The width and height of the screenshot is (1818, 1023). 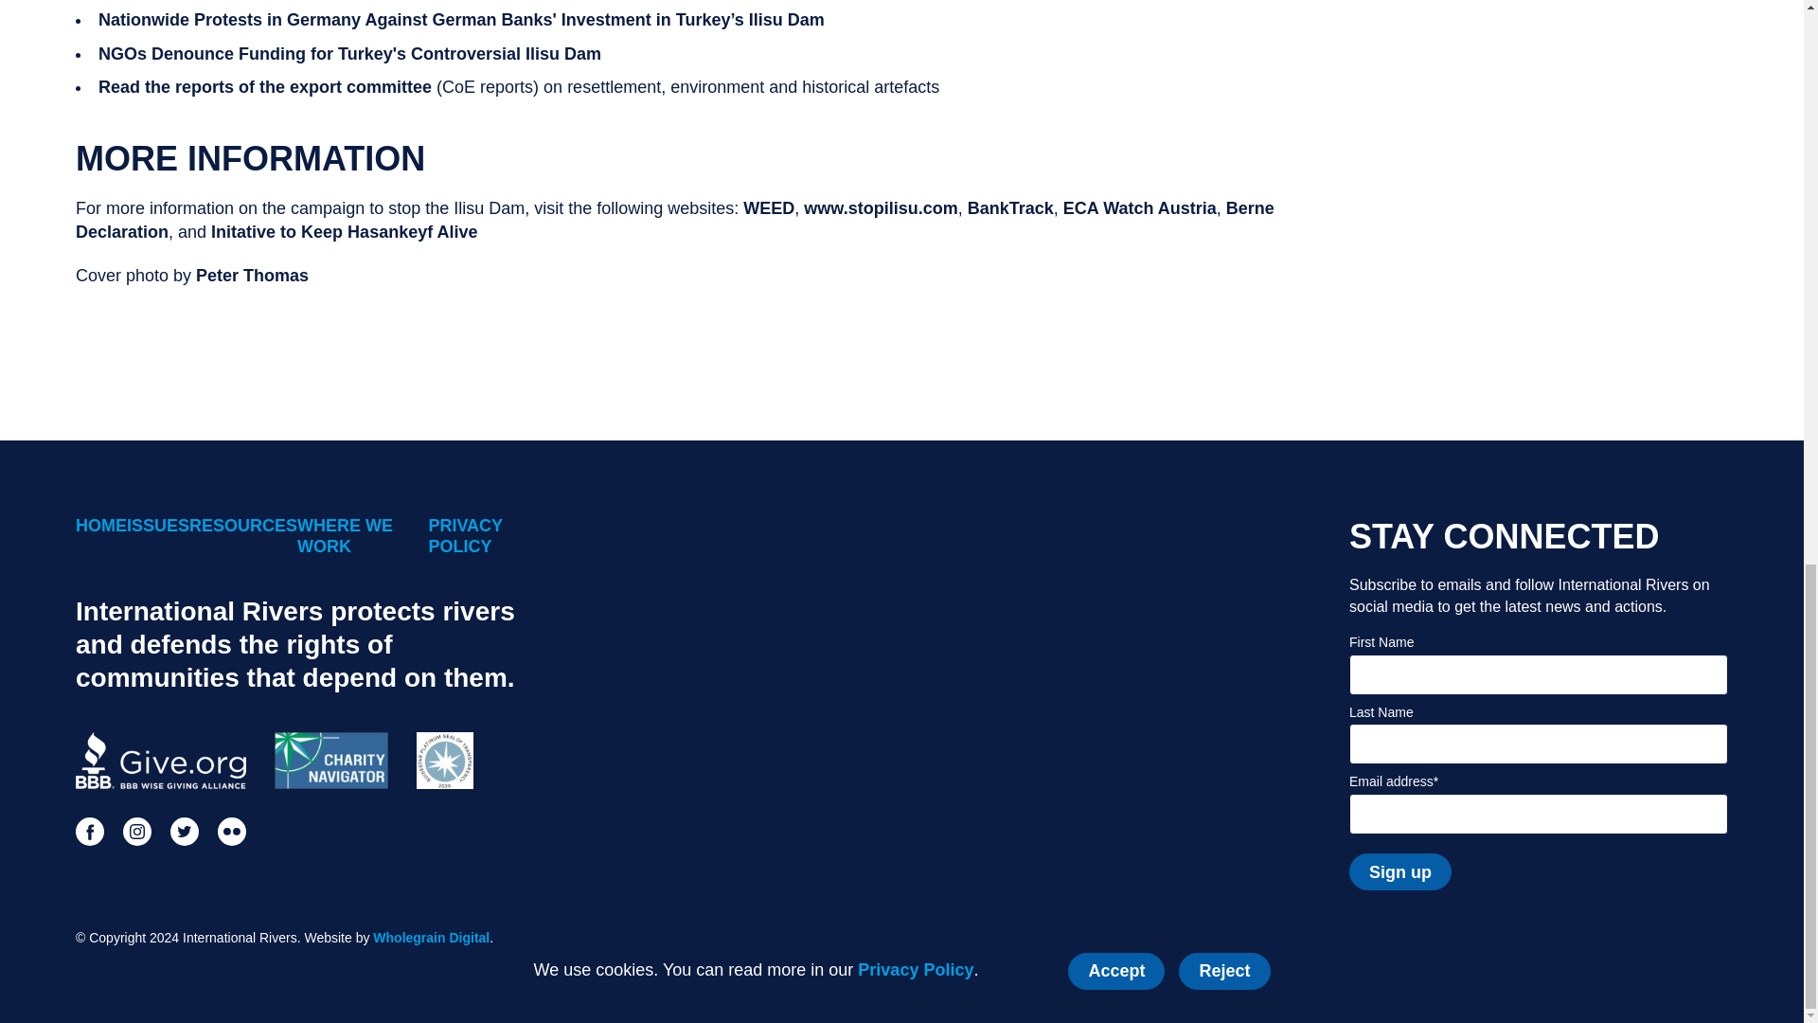 I want to click on NGOs Denounce Funding for Turkey's Controversial Ilisu Dam, so click(x=349, y=53).